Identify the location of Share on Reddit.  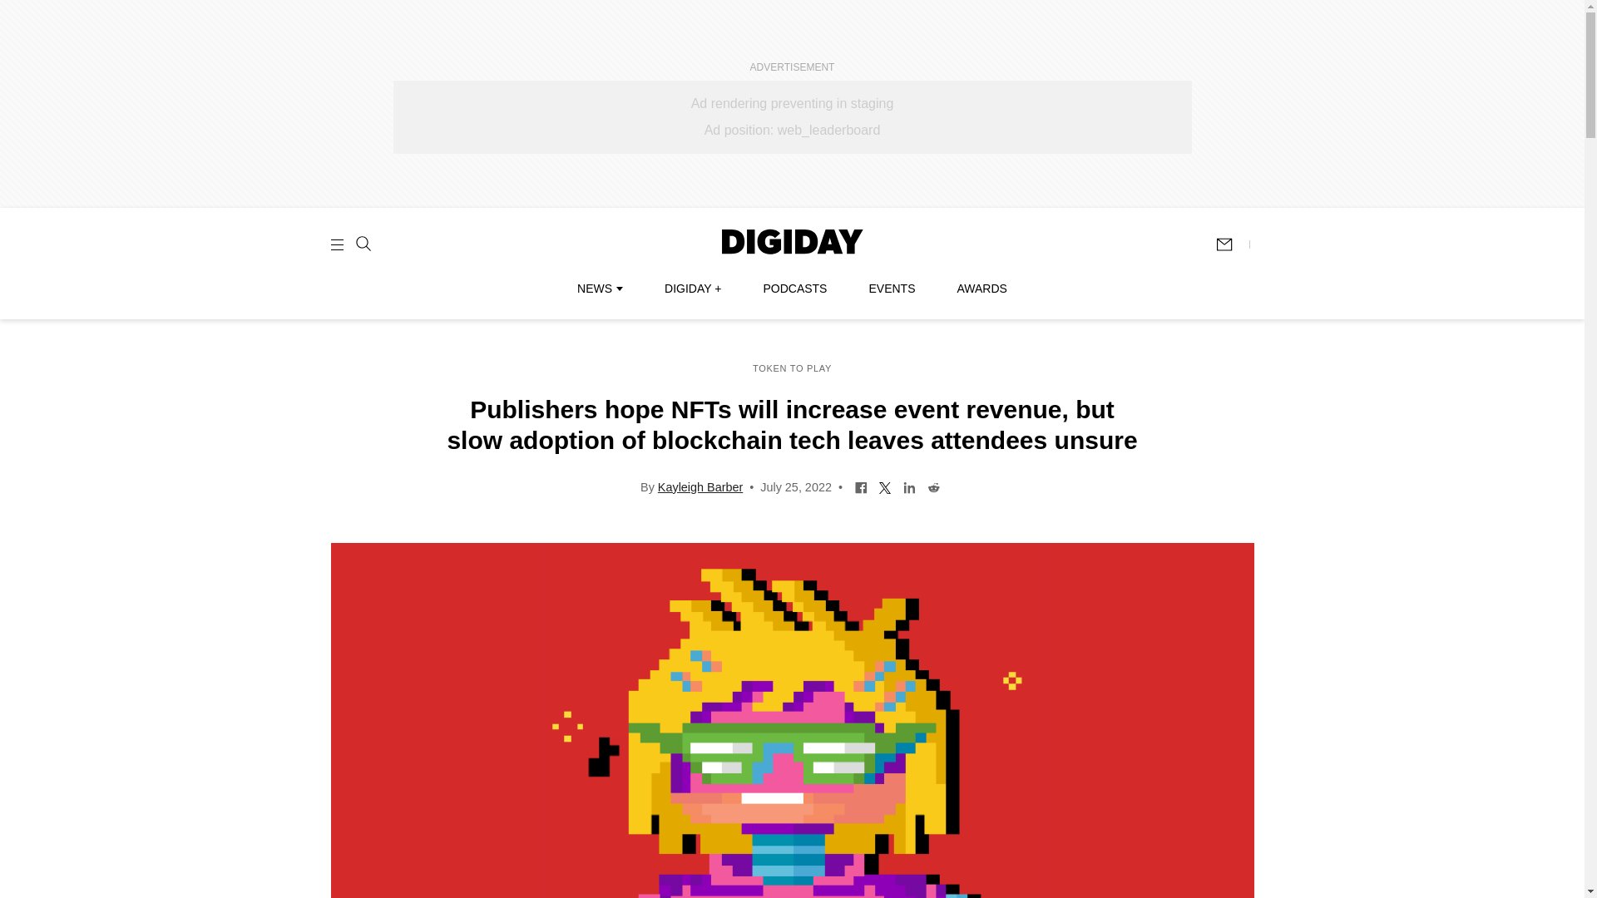
(933, 486).